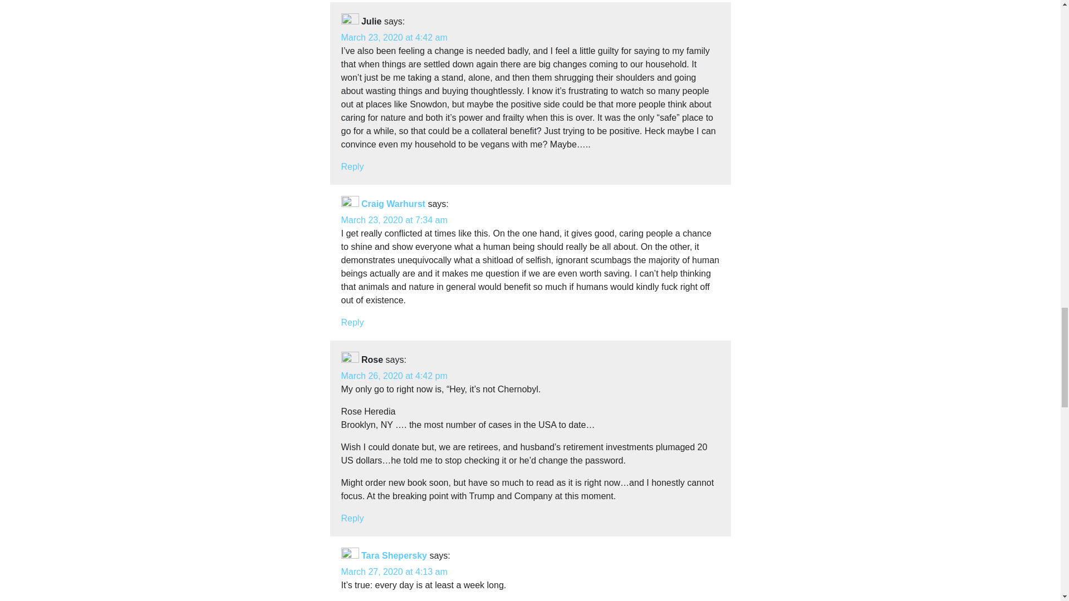  I want to click on March 26, 2020 at 4:42 pm, so click(394, 376).